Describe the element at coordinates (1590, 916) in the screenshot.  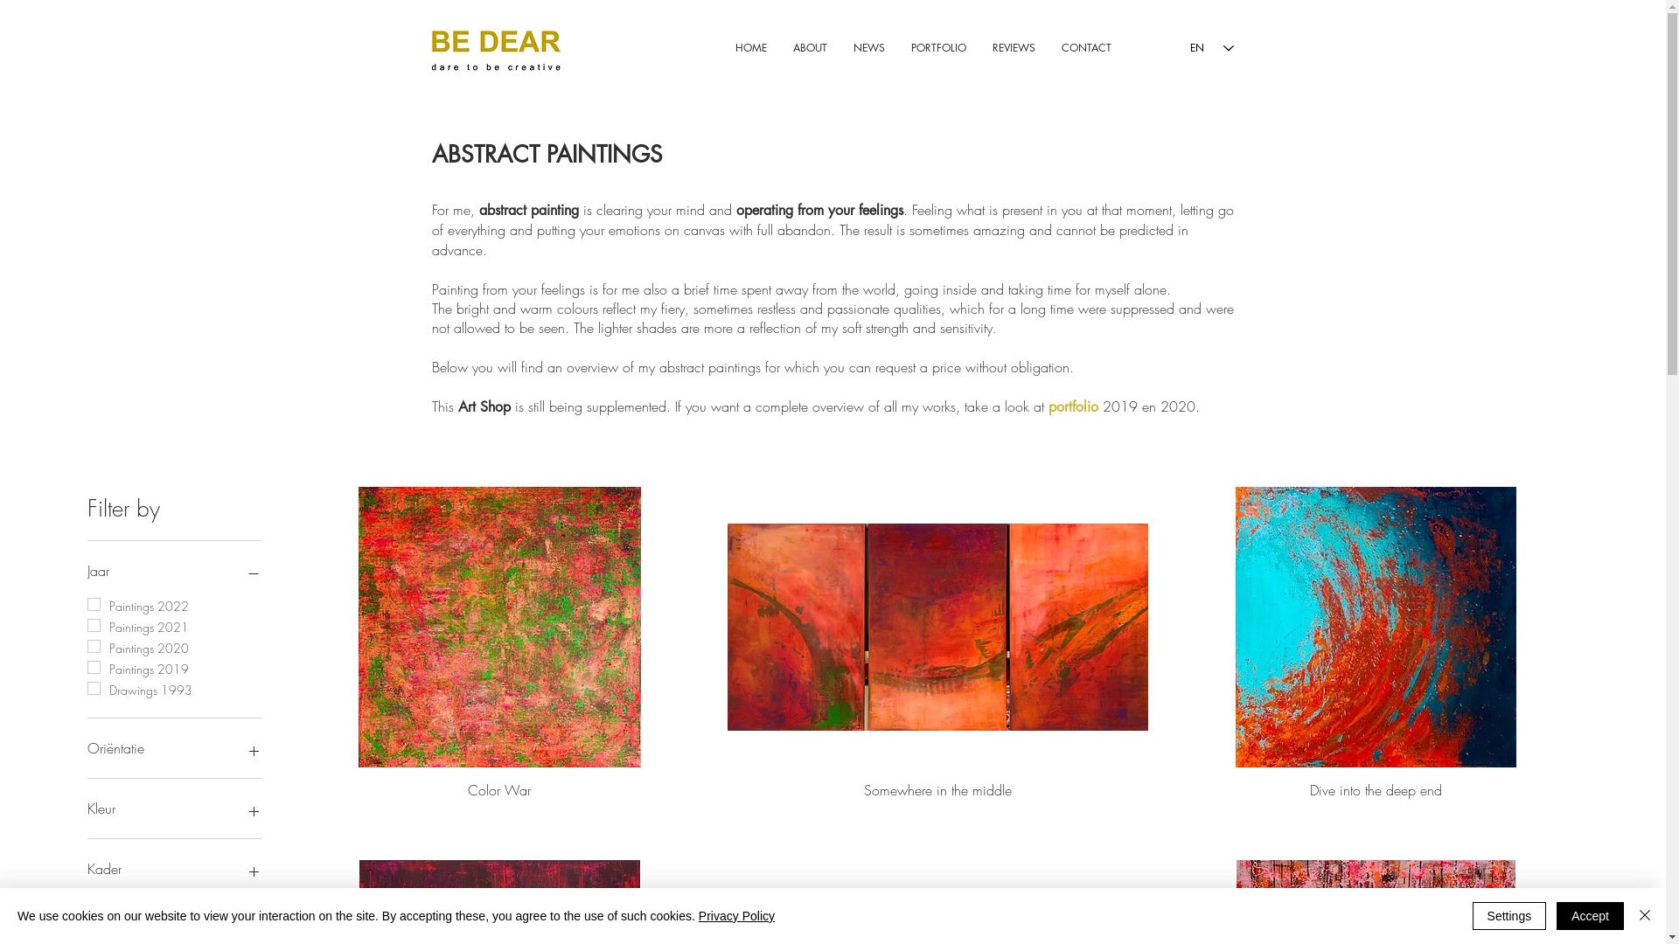
I see `Accept` at that location.